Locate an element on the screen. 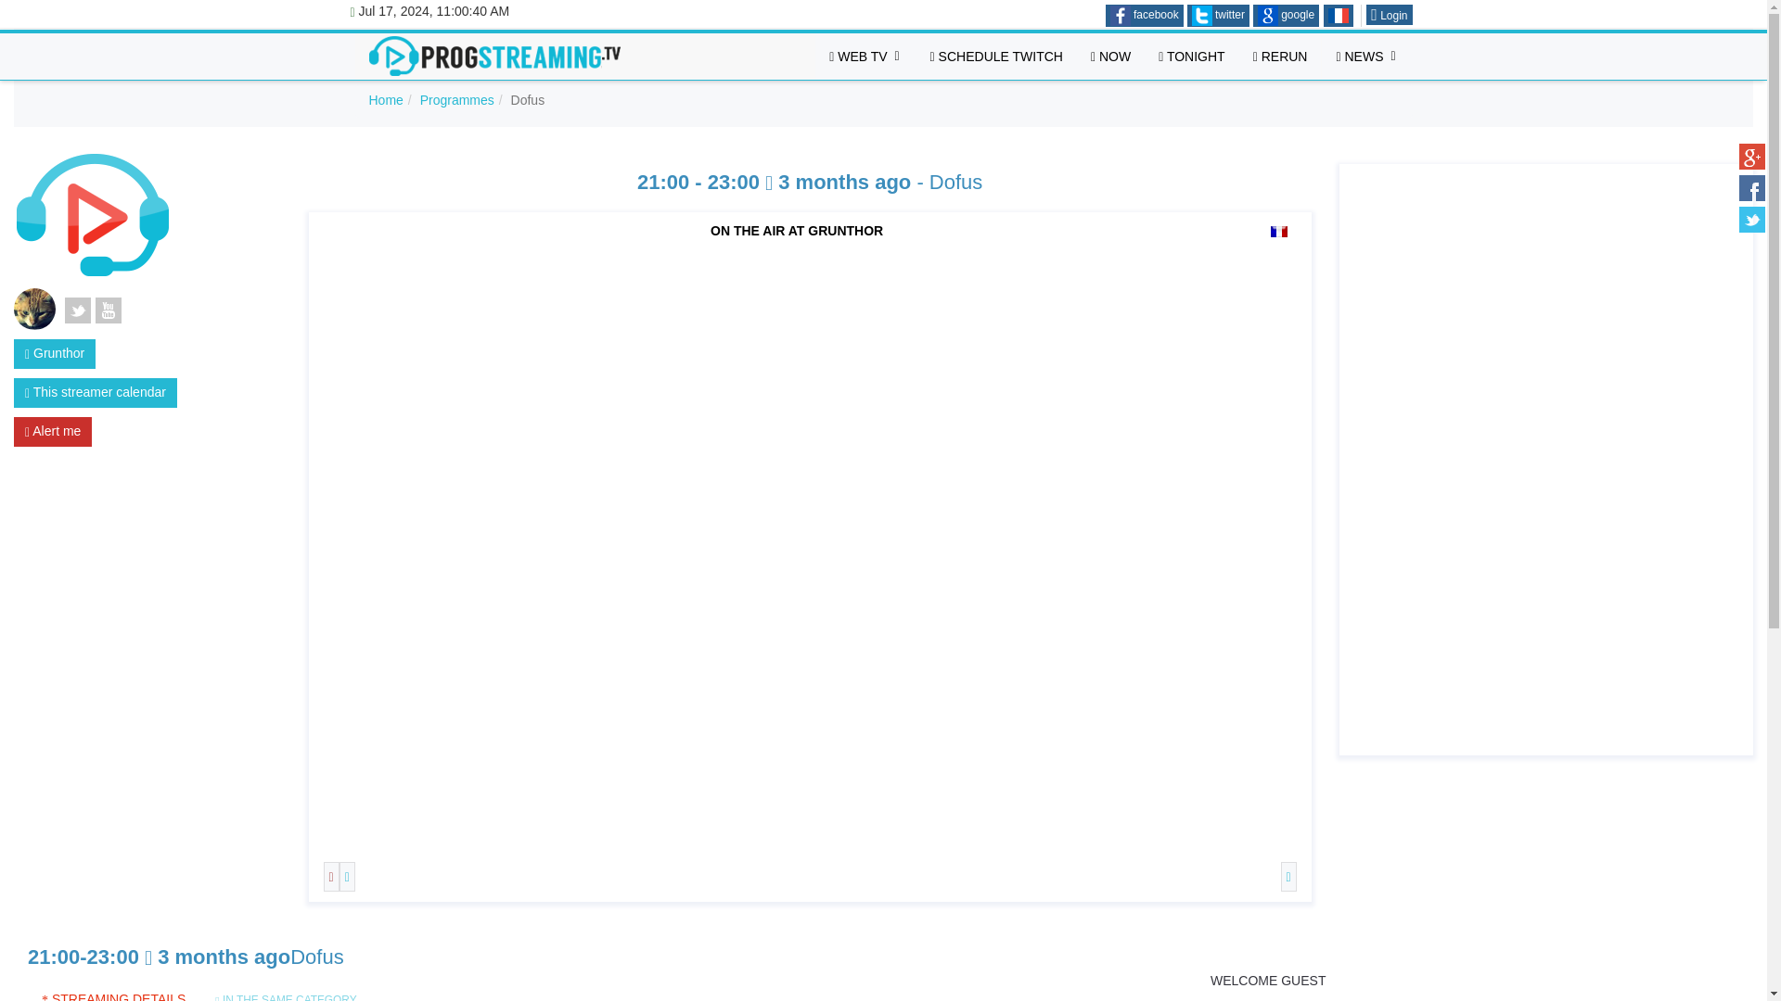  Login with social account is located at coordinates (1286, 16).